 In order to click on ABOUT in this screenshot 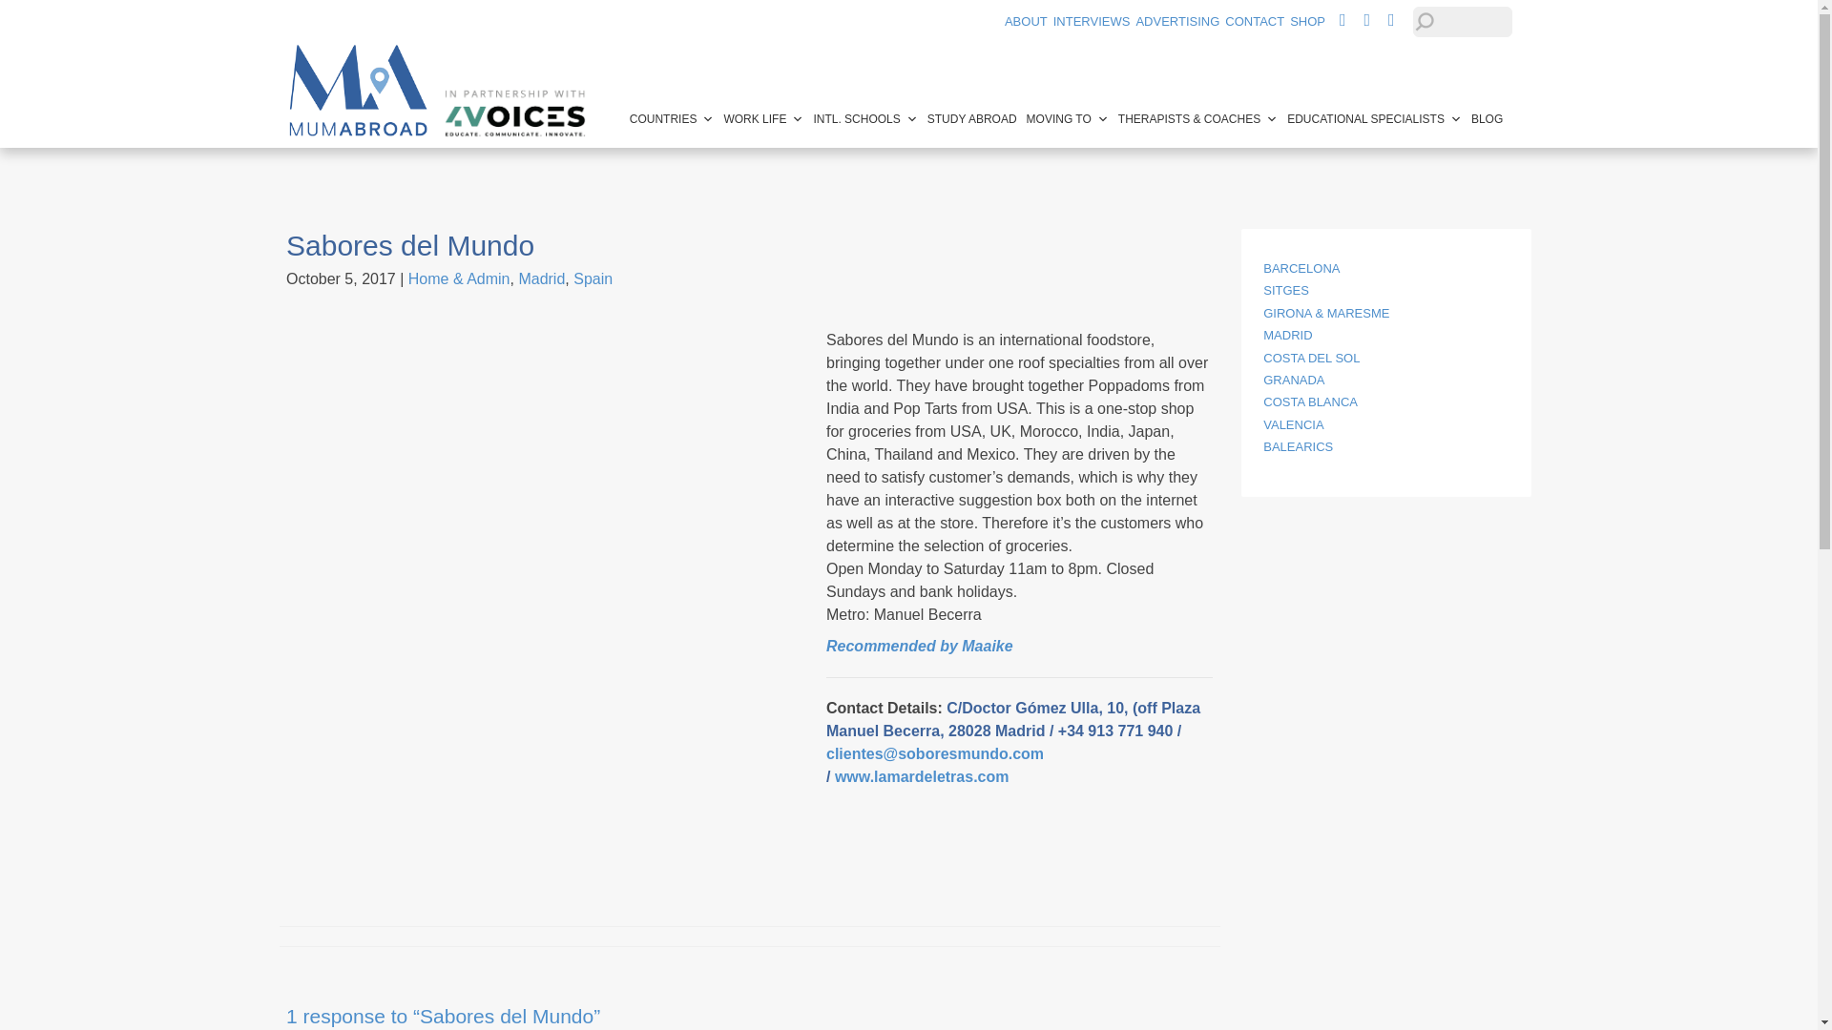, I will do `click(1026, 21)`.